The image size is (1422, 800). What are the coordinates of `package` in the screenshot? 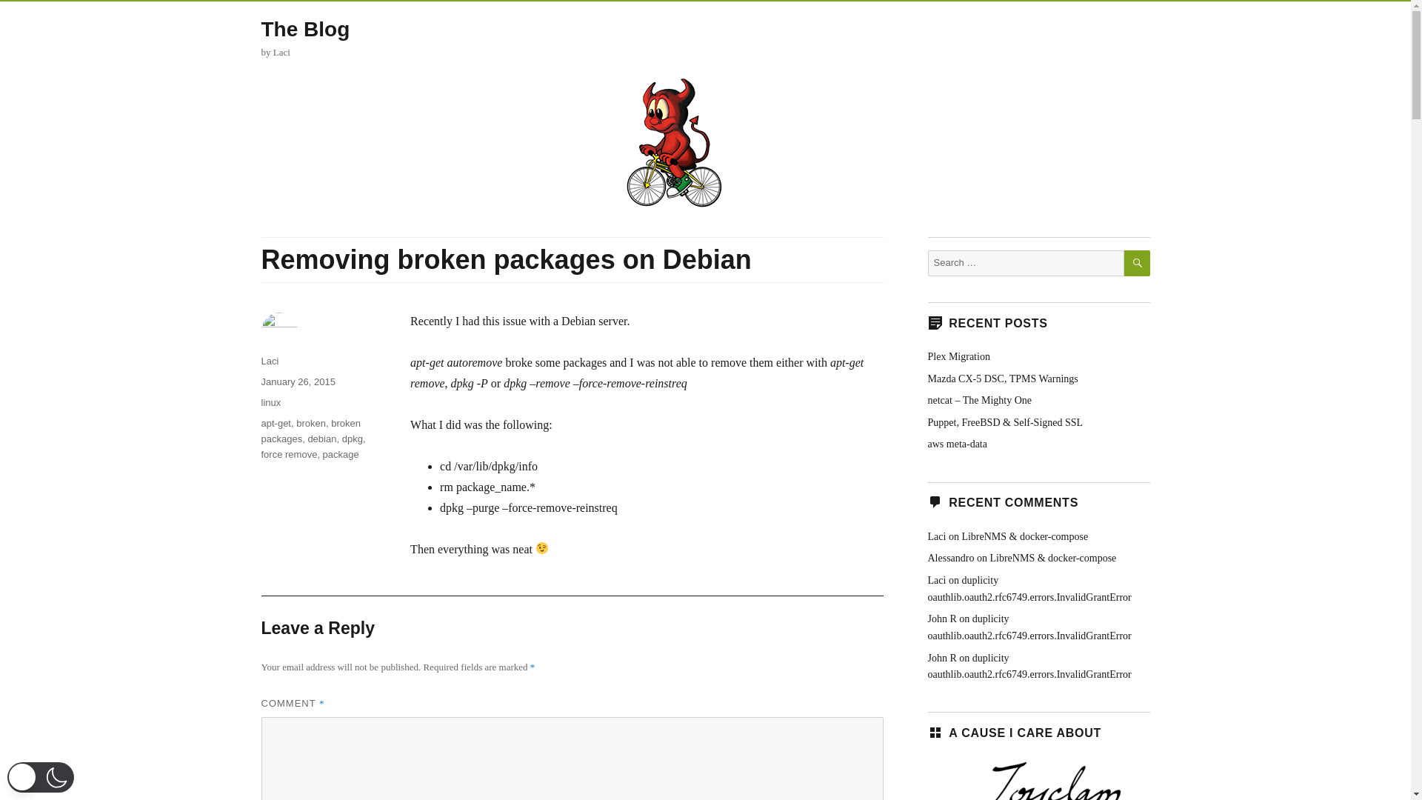 It's located at (341, 454).